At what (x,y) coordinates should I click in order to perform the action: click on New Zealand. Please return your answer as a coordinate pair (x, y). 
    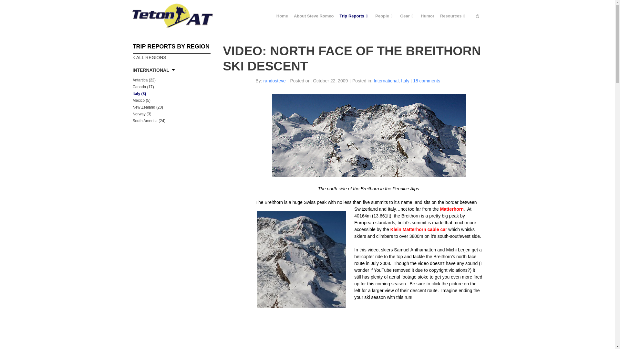
    Looking at the image, I should click on (148, 107).